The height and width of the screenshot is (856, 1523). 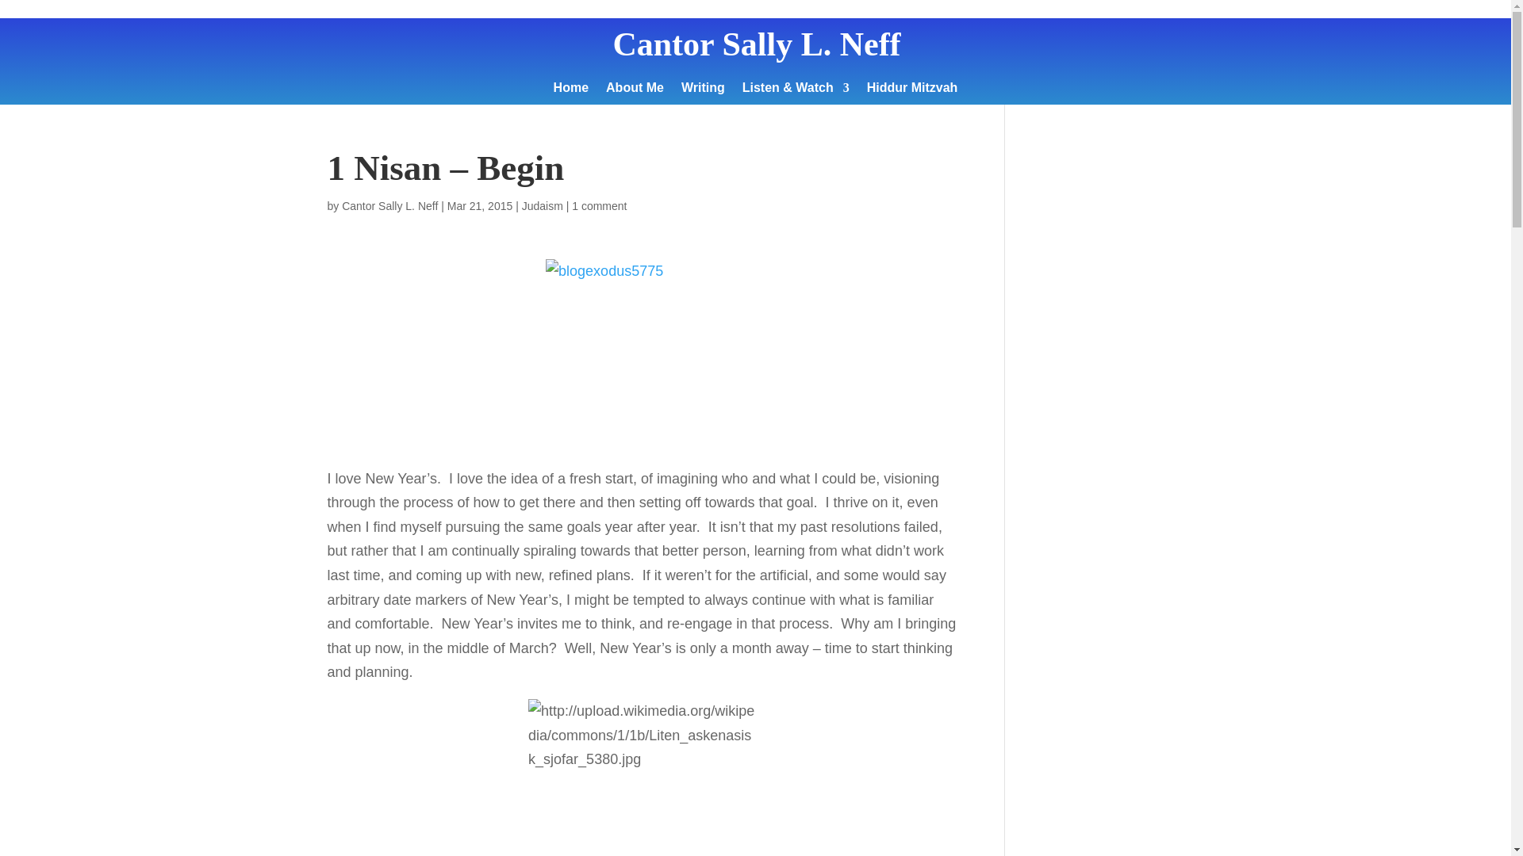 What do you see at coordinates (543, 205) in the screenshot?
I see `Judaism` at bounding box center [543, 205].